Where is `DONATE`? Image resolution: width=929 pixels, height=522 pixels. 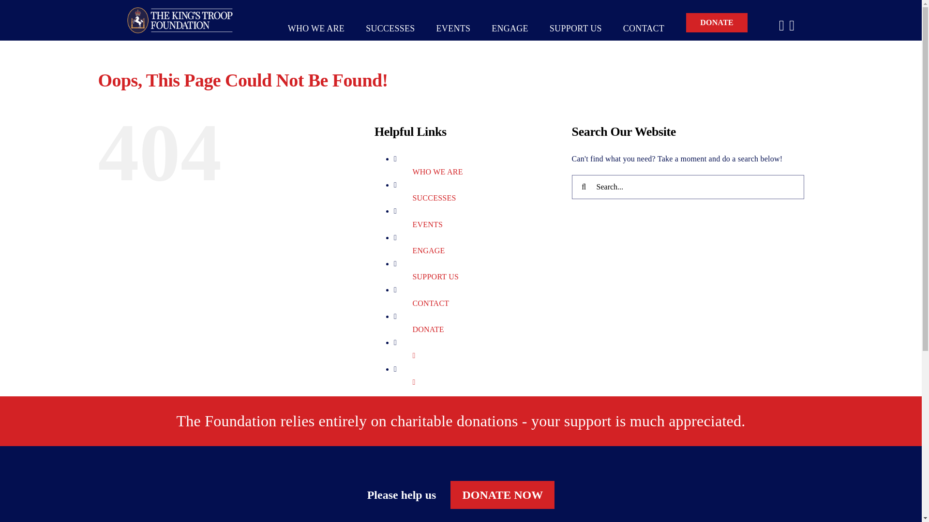 DONATE is located at coordinates (428, 329).